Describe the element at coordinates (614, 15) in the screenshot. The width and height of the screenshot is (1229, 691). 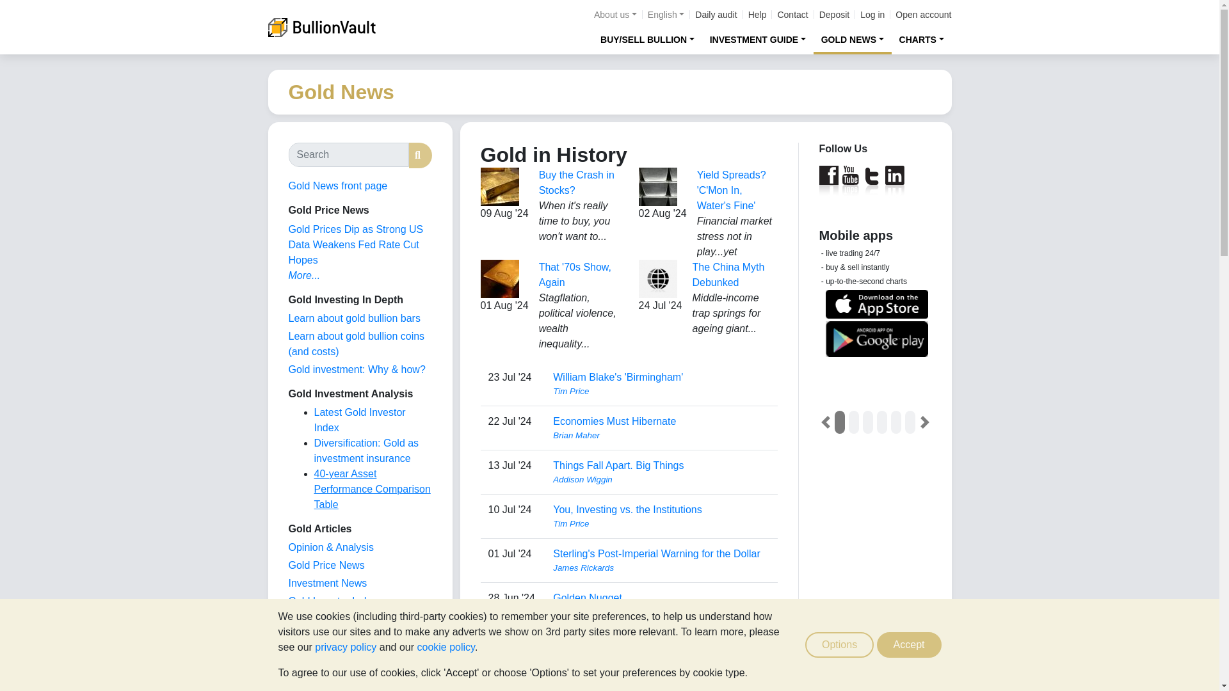
I see `About us` at that location.